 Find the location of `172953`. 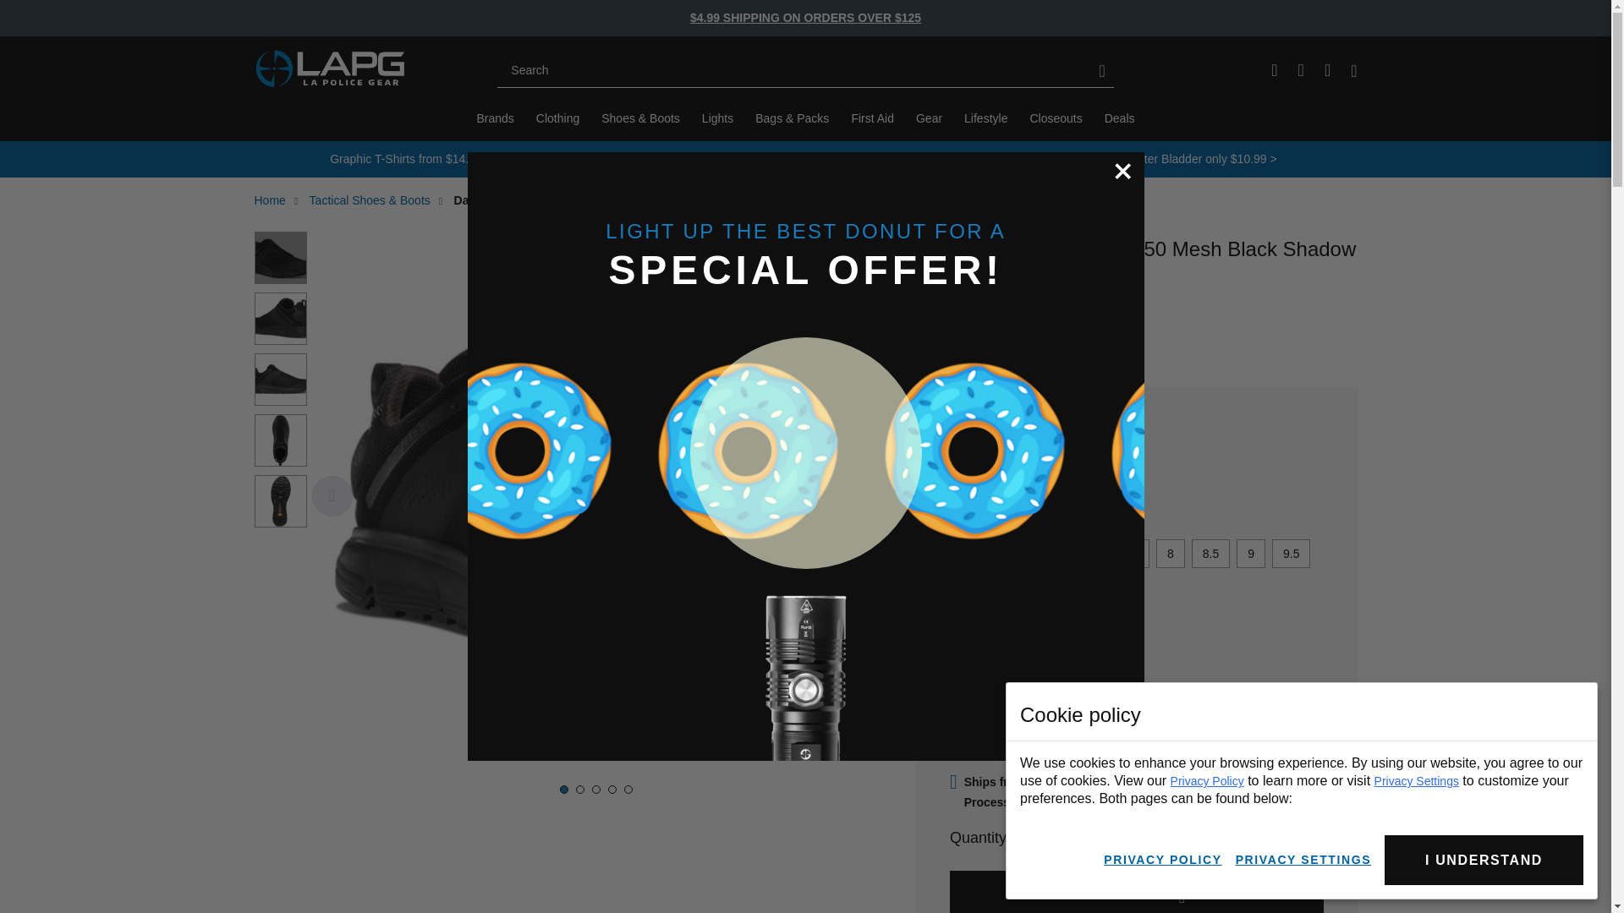

172953 is located at coordinates (1274, 69).